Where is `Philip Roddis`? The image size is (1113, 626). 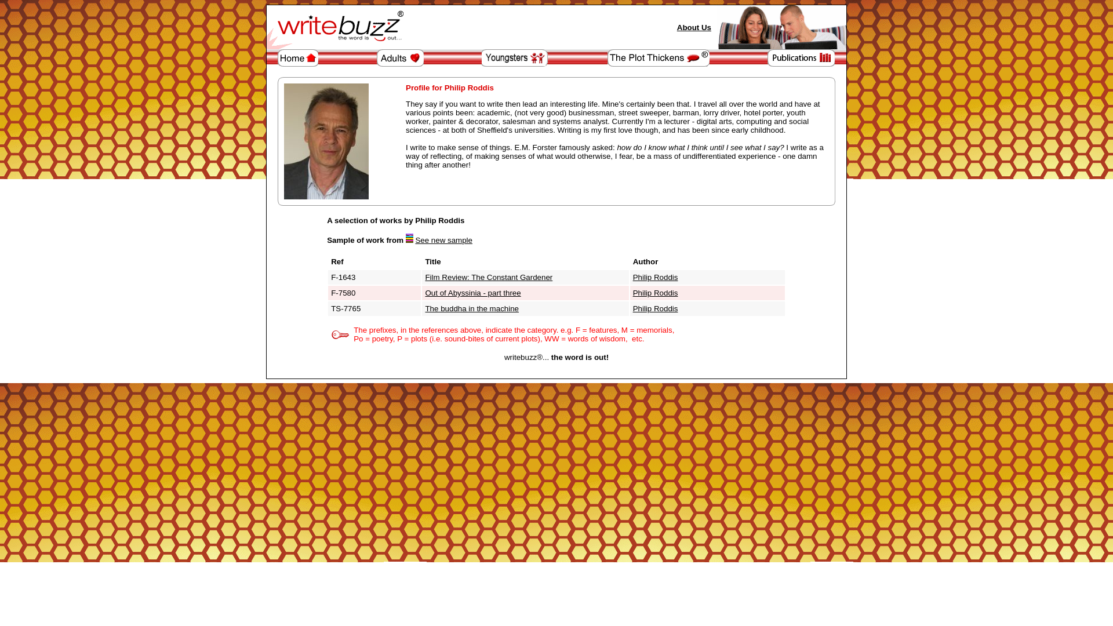
Philip Roddis is located at coordinates (655, 293).